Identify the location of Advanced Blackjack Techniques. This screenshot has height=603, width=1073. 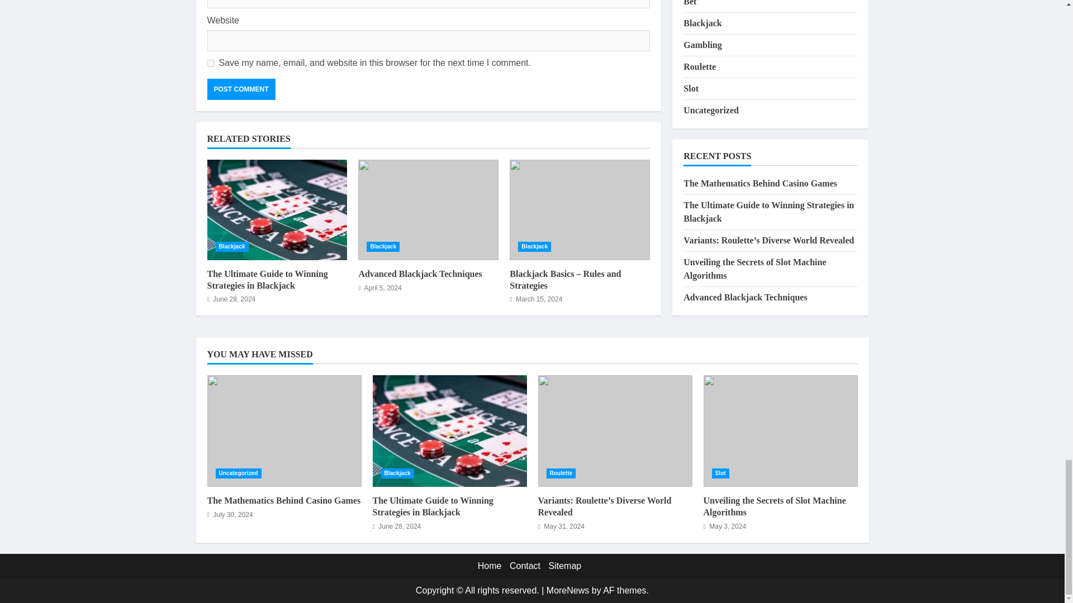
(420, 274).